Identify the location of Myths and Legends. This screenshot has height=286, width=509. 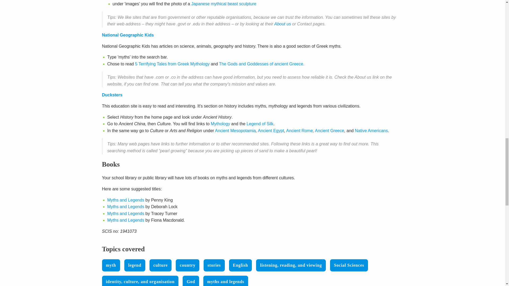
(125, 200).